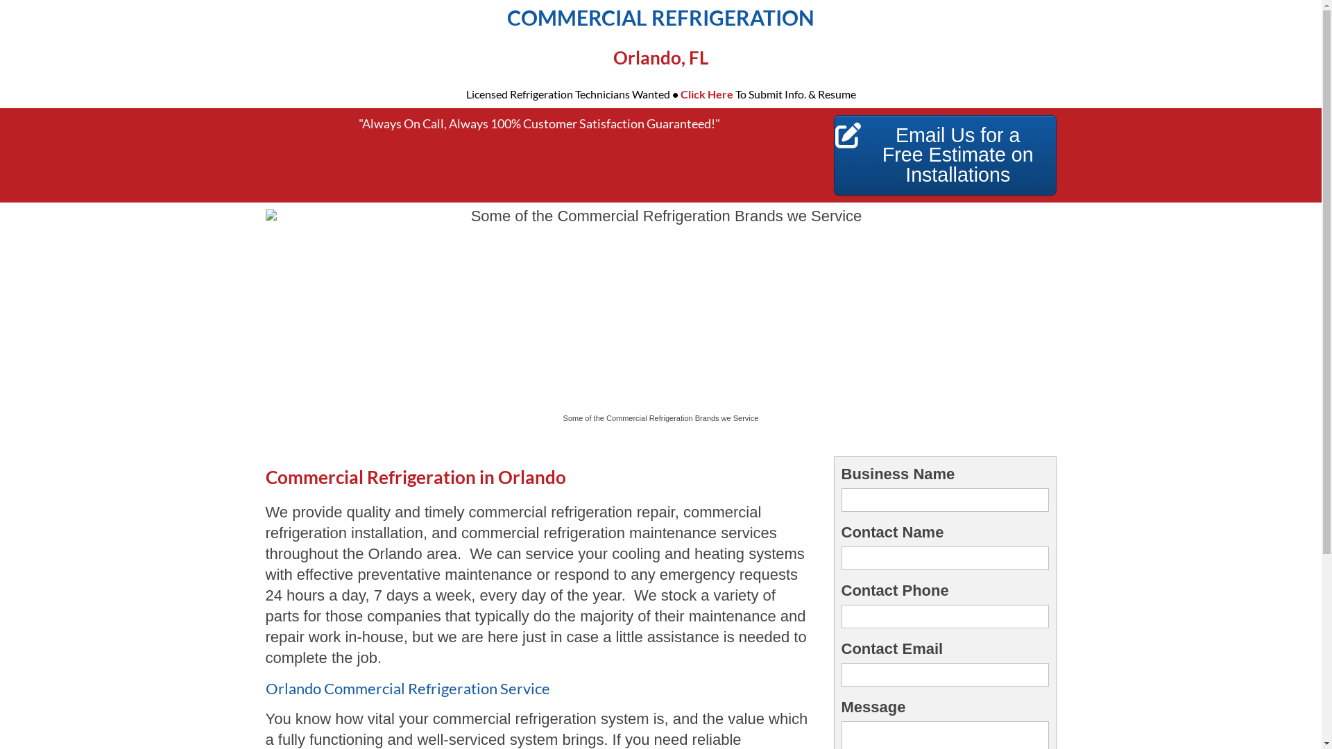  What do you see at coordinates (706, 94) in the screenshot?
I see `Click Here` at bounding box center [706, 94].